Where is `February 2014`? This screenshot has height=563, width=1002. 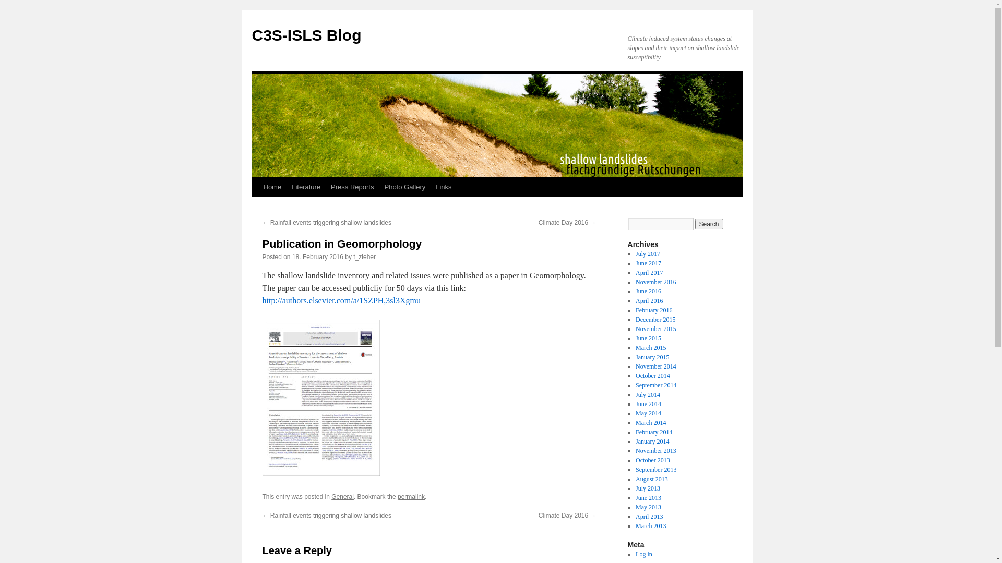 February 2014 is located at coordinates (654, 432).